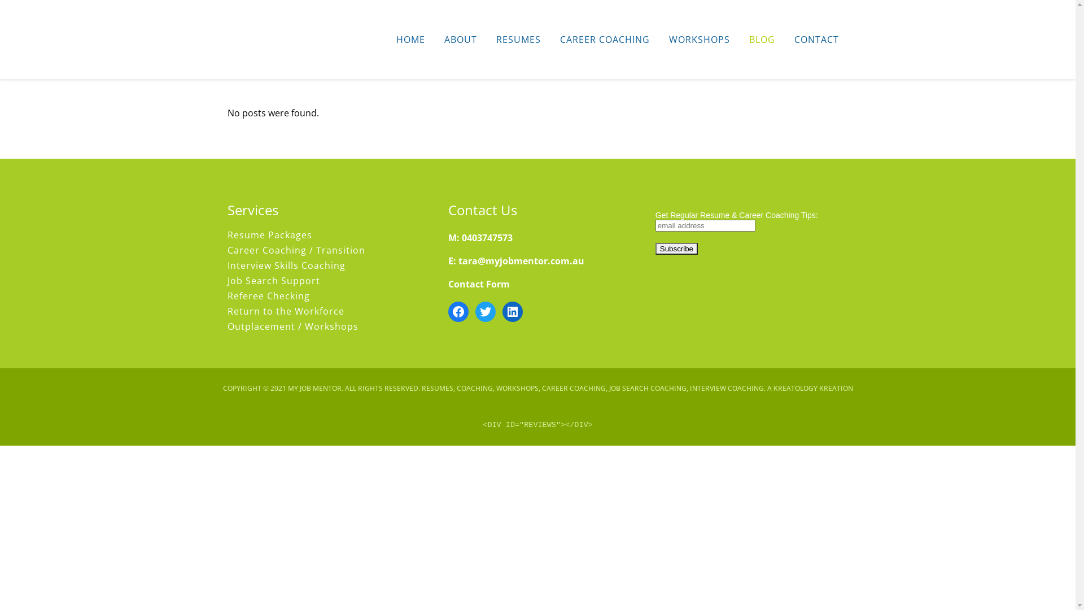 Image resolution: width=1084 pixels, height=610 pixels. What do you see at coordinates (326, 265) in the screenshot?
I see `Interview Skills Coaching` at bounding box center [326, 265].